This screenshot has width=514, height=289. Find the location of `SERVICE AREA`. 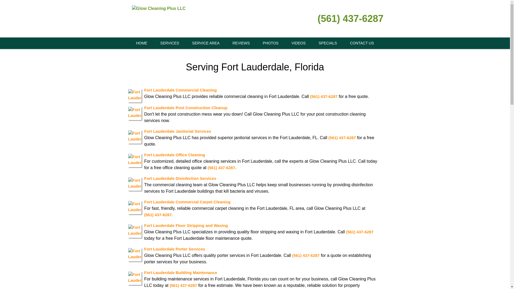

SERVICE AREA is located at coordinates (206, 43).